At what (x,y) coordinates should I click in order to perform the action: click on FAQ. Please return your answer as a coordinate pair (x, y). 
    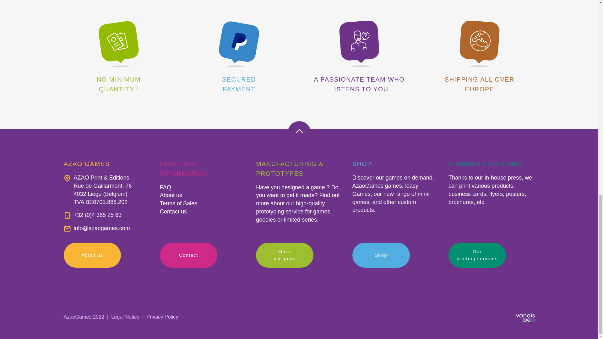
    Looking at the image, I should click on (165, 187).